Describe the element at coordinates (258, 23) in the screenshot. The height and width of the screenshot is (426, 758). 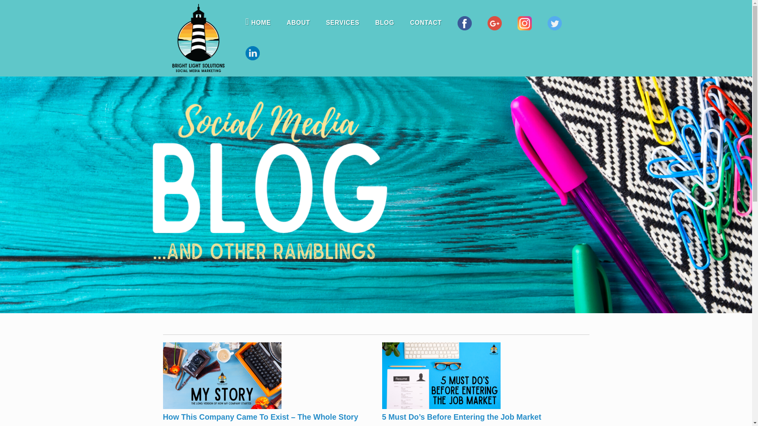
I see `HOME` at that location.